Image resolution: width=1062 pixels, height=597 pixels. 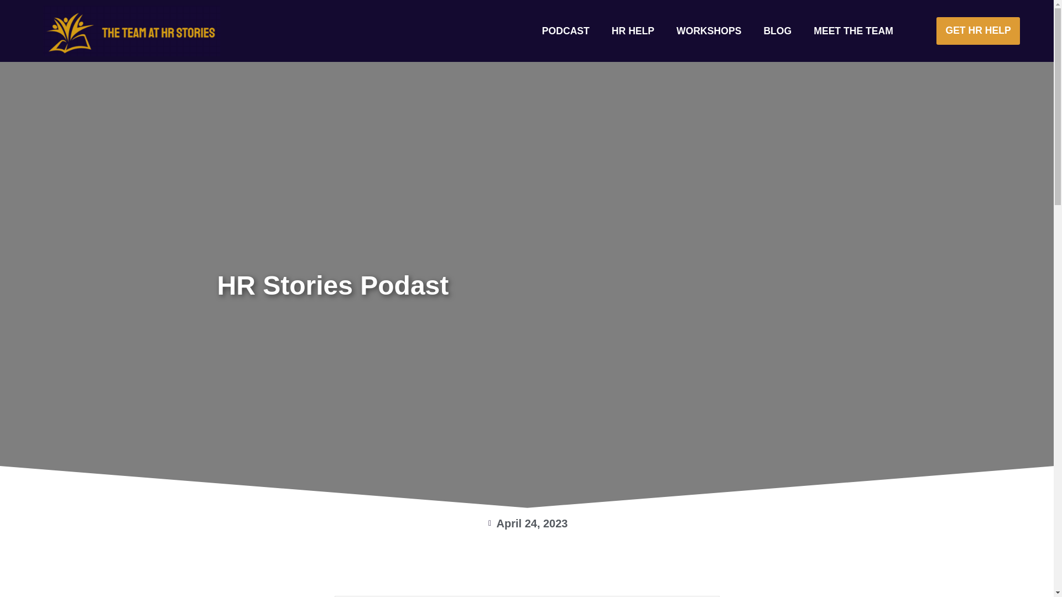 What do you see at coordinates (527, 523) in the screenshot?
I see `April 24, 2023` at bounding box center [527, 523].